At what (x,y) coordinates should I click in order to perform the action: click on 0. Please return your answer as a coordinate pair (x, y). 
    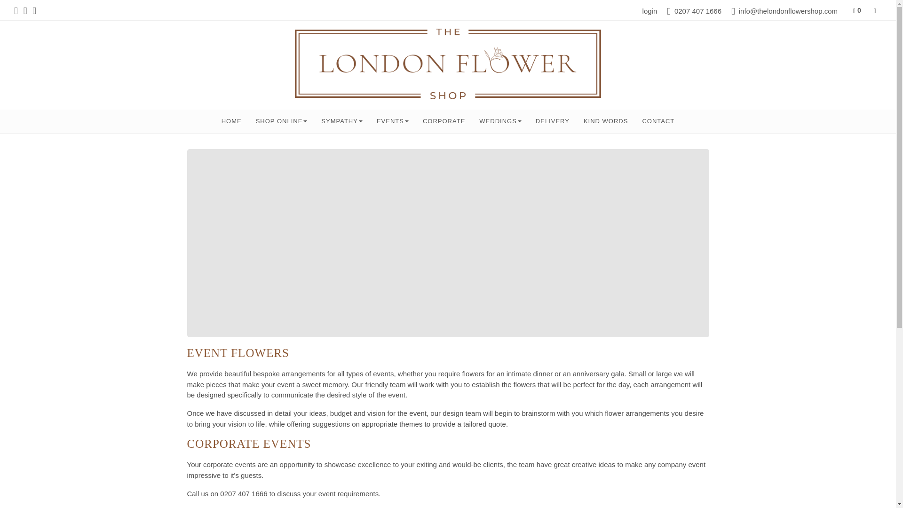
    Looking at the image, I should click on (857, 10).